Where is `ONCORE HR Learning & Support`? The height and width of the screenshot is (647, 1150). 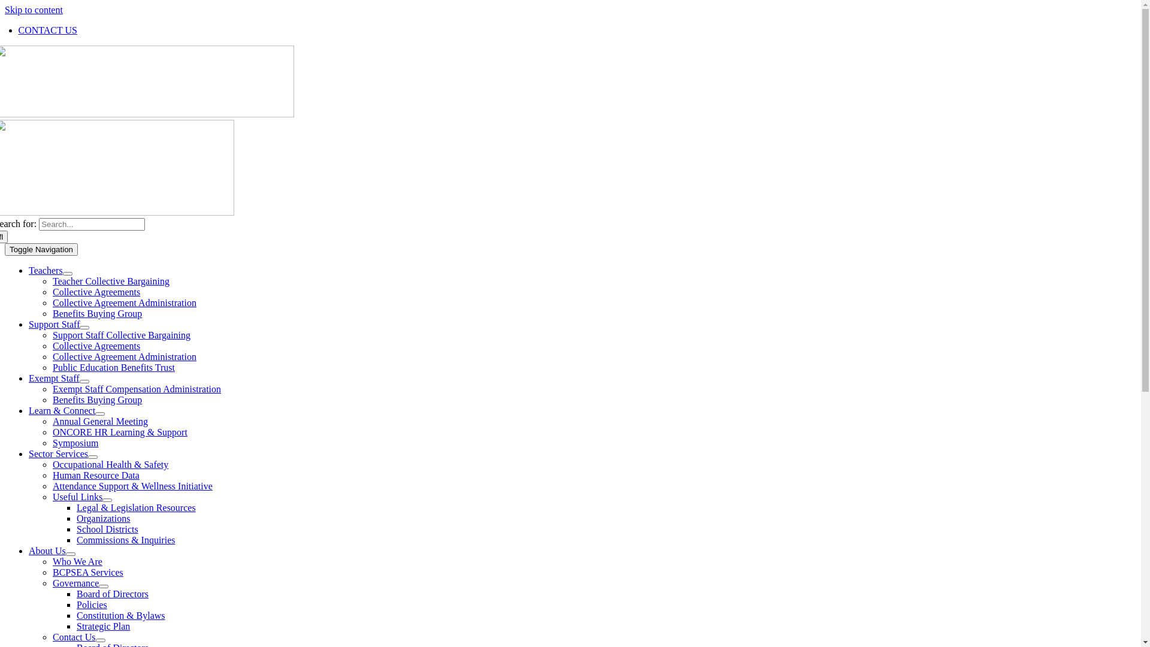 ONCORE HR Learning & Support is located at coordinates (120, 433).